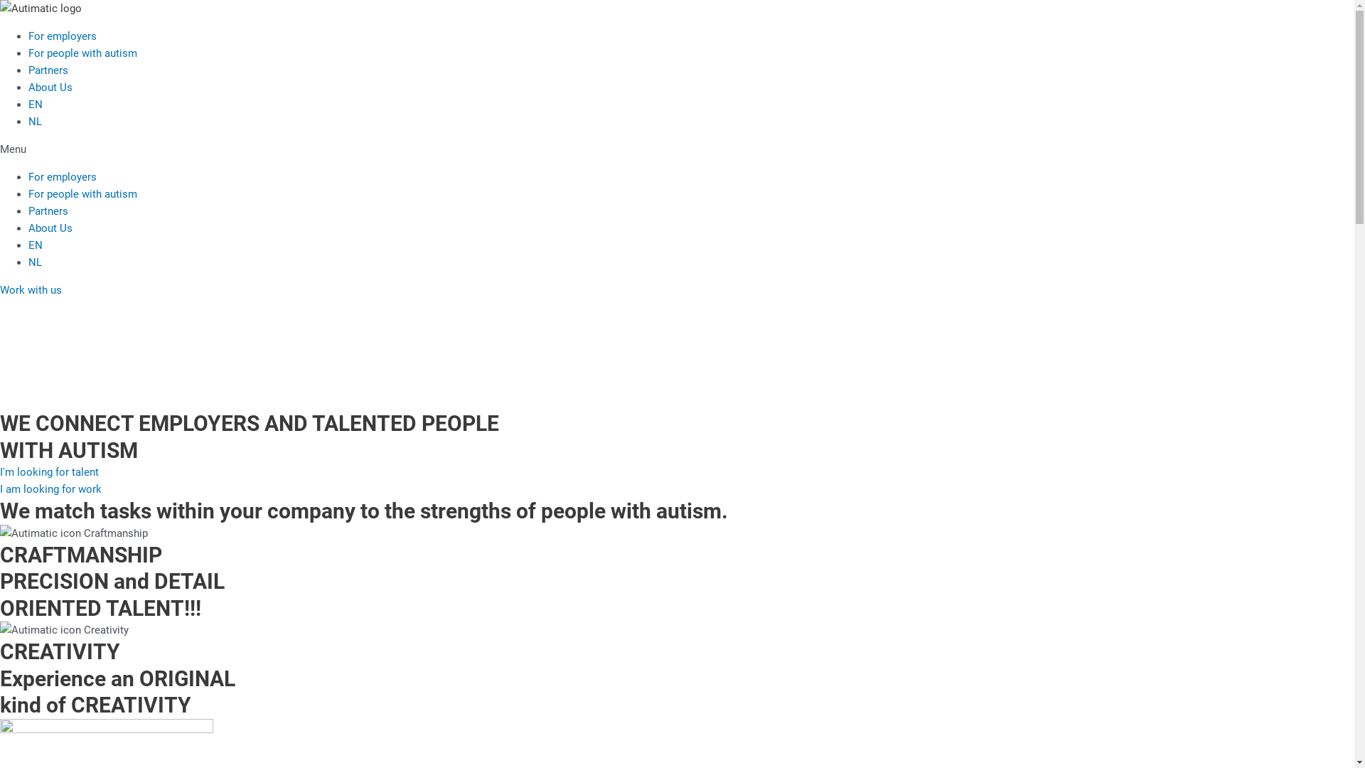 This screenshot has height=768, width=1365. Describe the element at coordinates (36, 104) in the screenshot. I see `EN` at that location.